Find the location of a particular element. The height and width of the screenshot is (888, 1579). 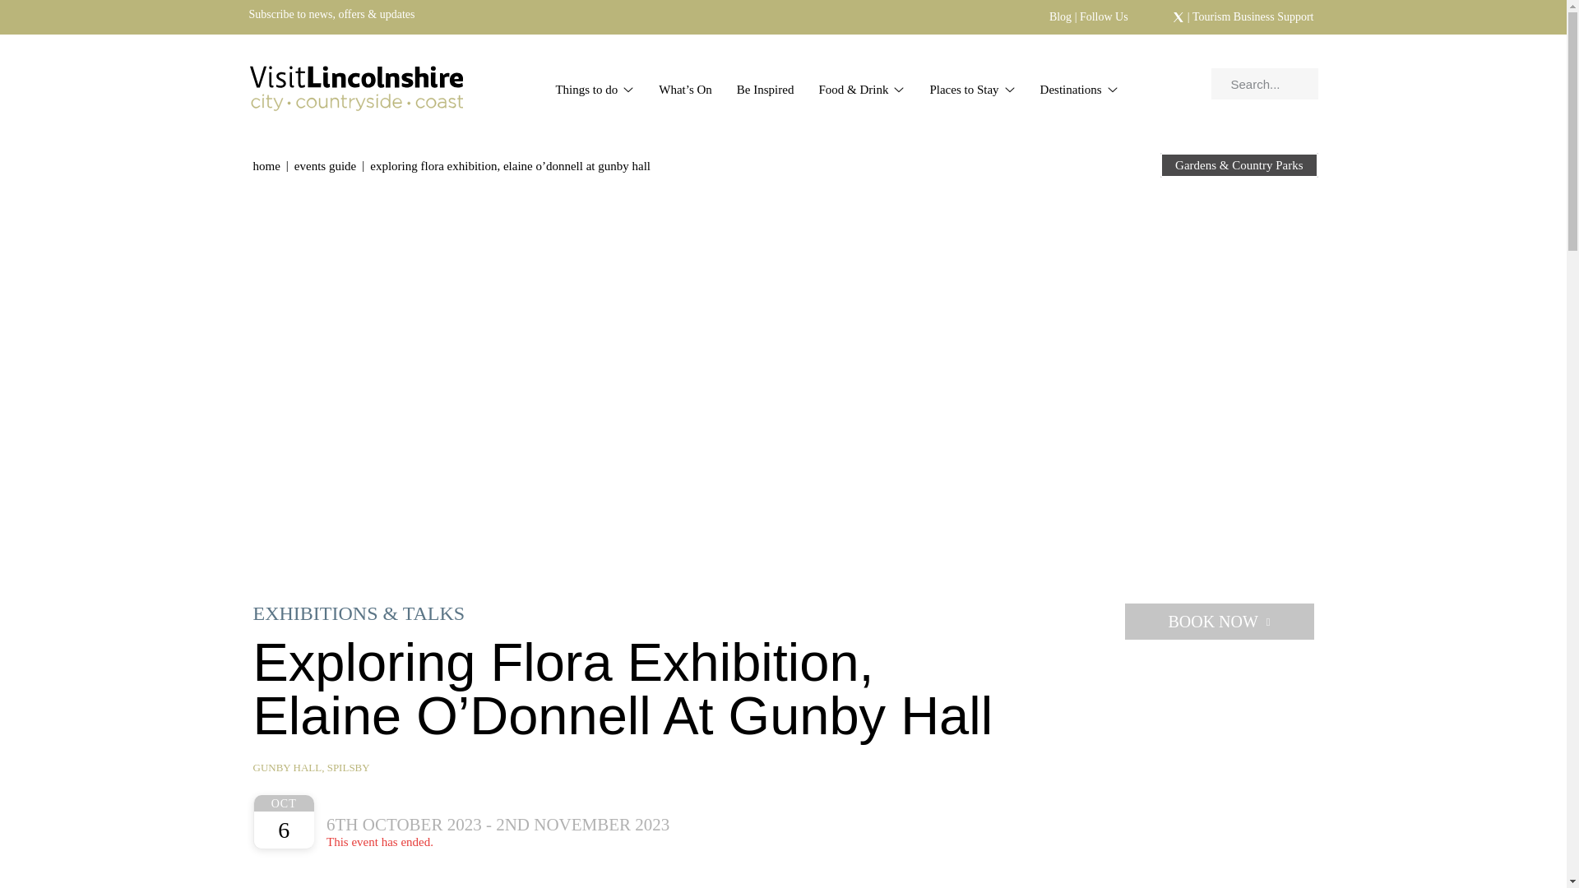

Visit Lincolnshire is located at coordinates (355, 83).